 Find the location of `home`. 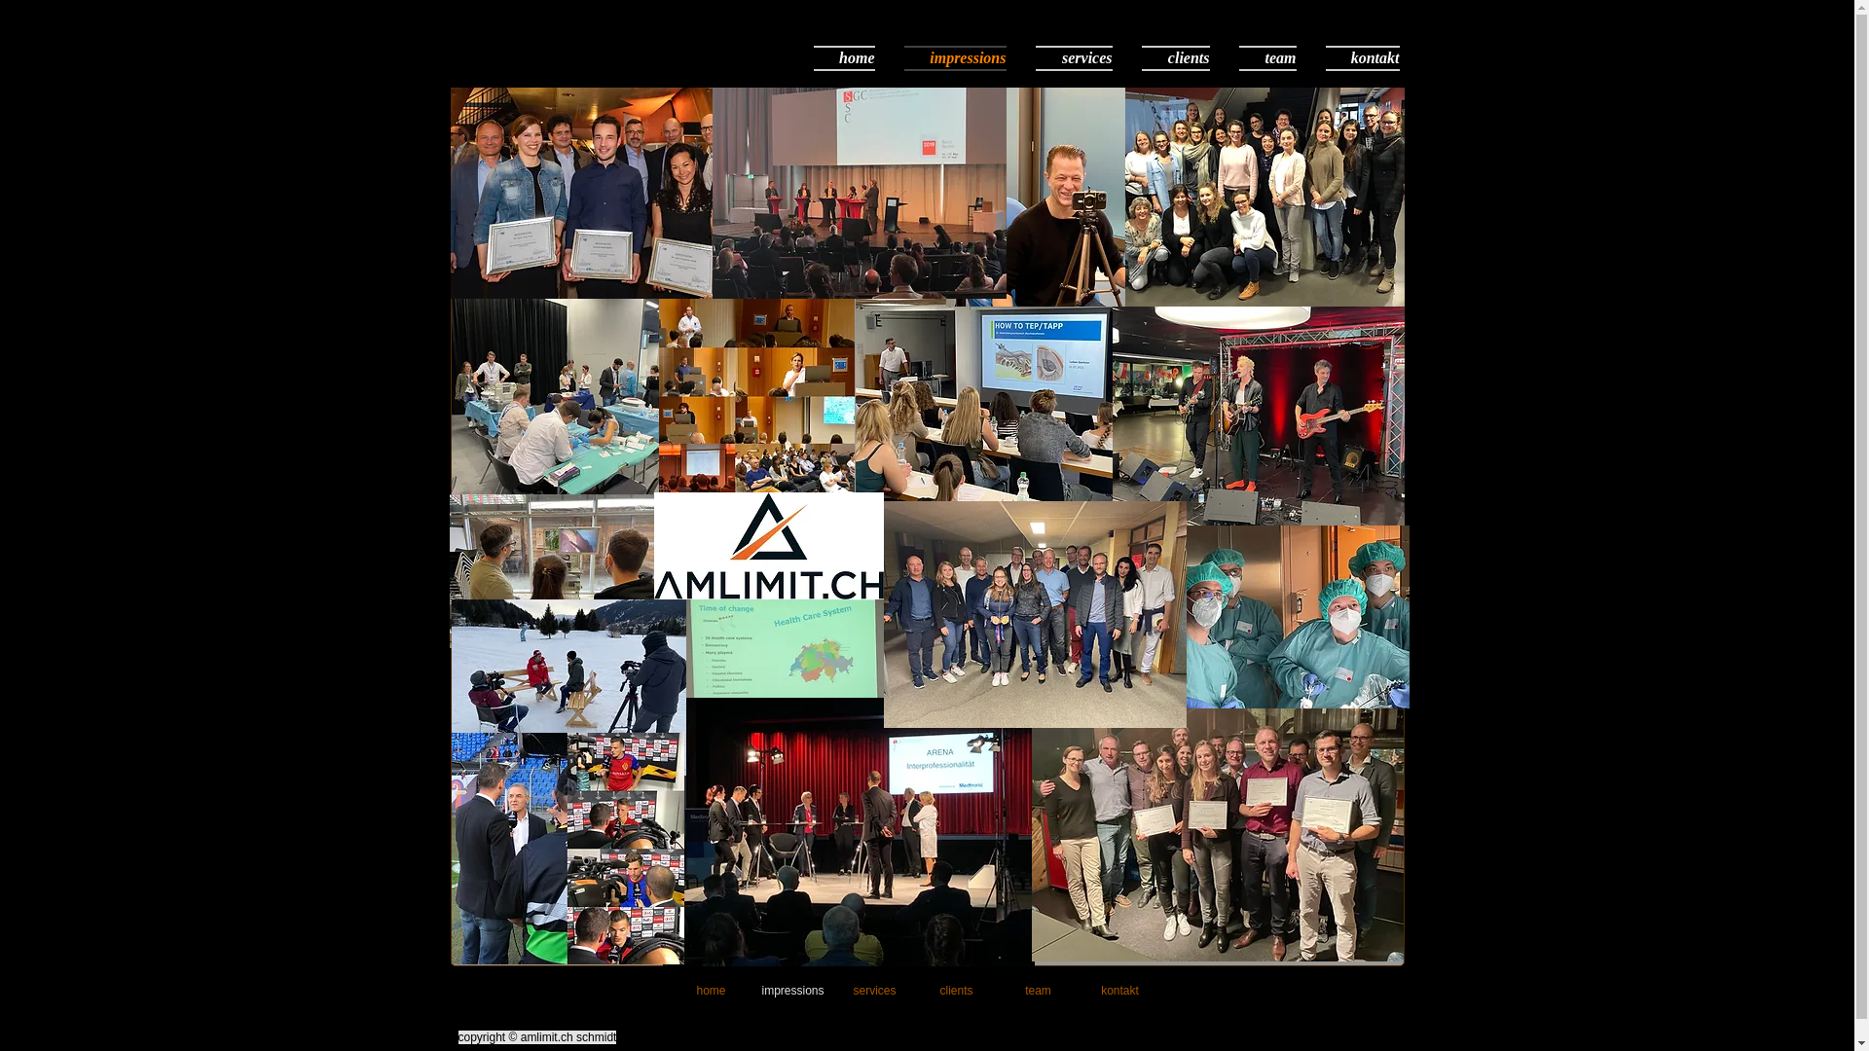

home is located at coordinates (711, 991).